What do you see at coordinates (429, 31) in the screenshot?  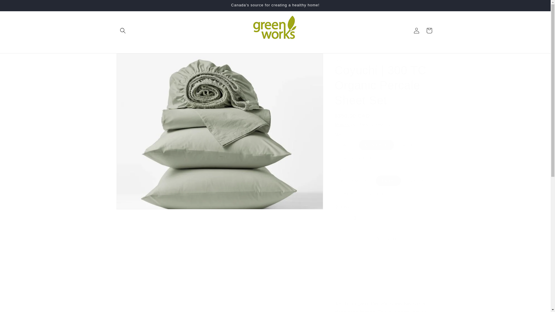 I see `Cart` at bounding box center [429, 31].